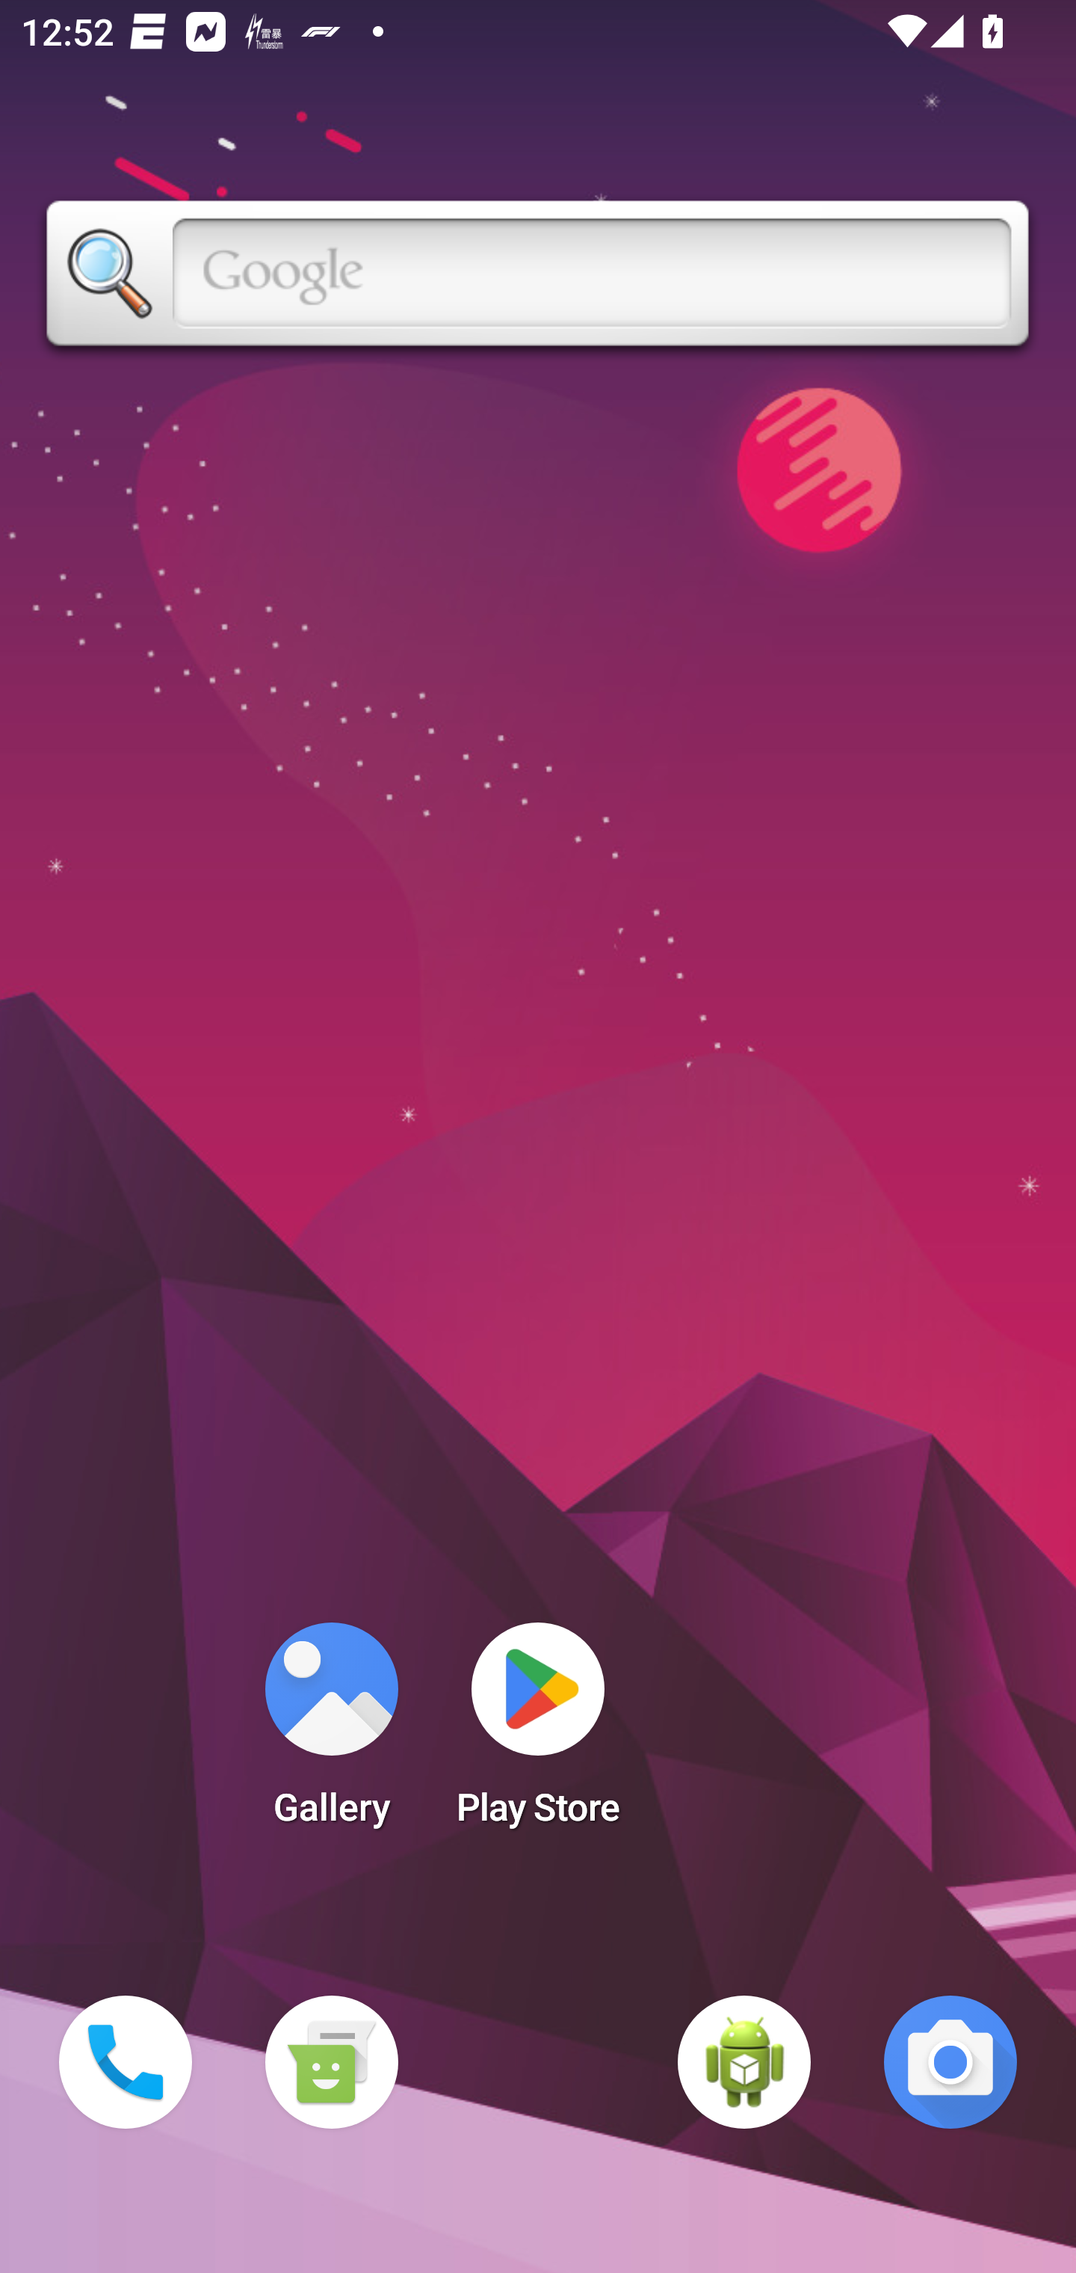 This screenshot has width=1076, height=2273. Describe the element at coordinates (331, 1733) in the screenshot. I see `Gallery` at that location.